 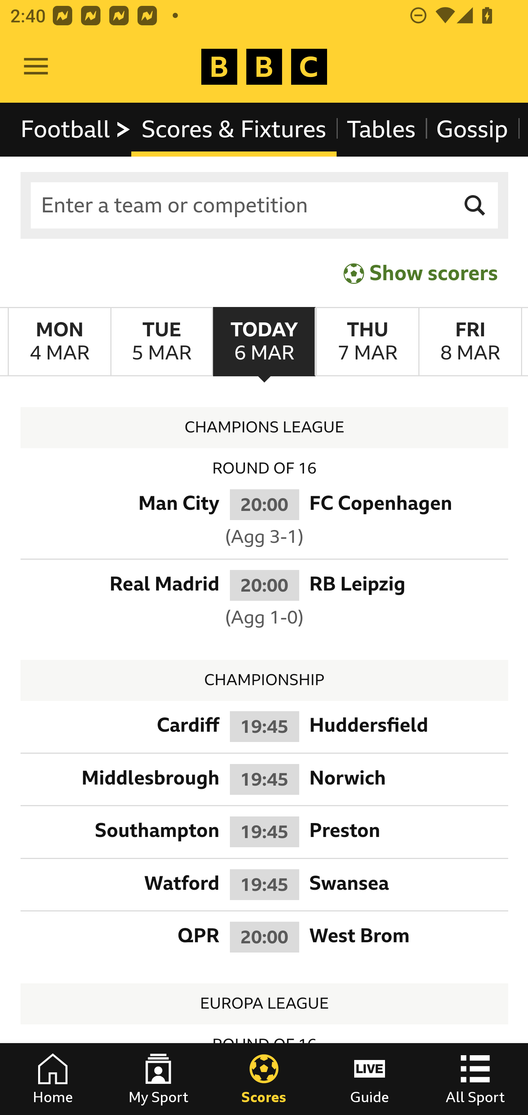 What do you see at coordinates (76, 129) in the screenshot?
I see `Football ` at bounding box center [76, 129].